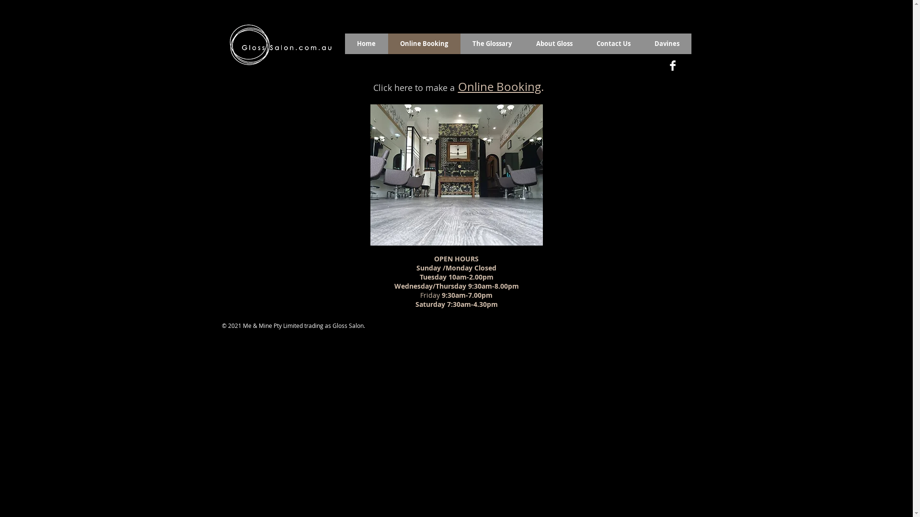 This screenshot has width=920, height=517. I want to click on Salon_FRONT.jpg, so click(456, 175).